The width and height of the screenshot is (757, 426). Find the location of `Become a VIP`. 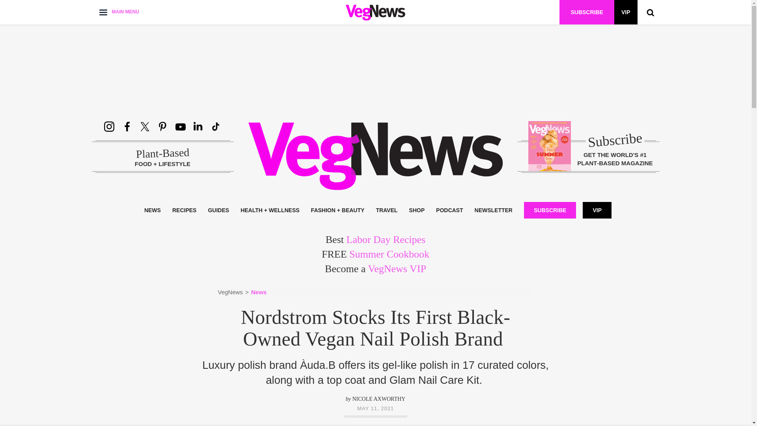

Become a VIP is located at coordinates (625, 12).